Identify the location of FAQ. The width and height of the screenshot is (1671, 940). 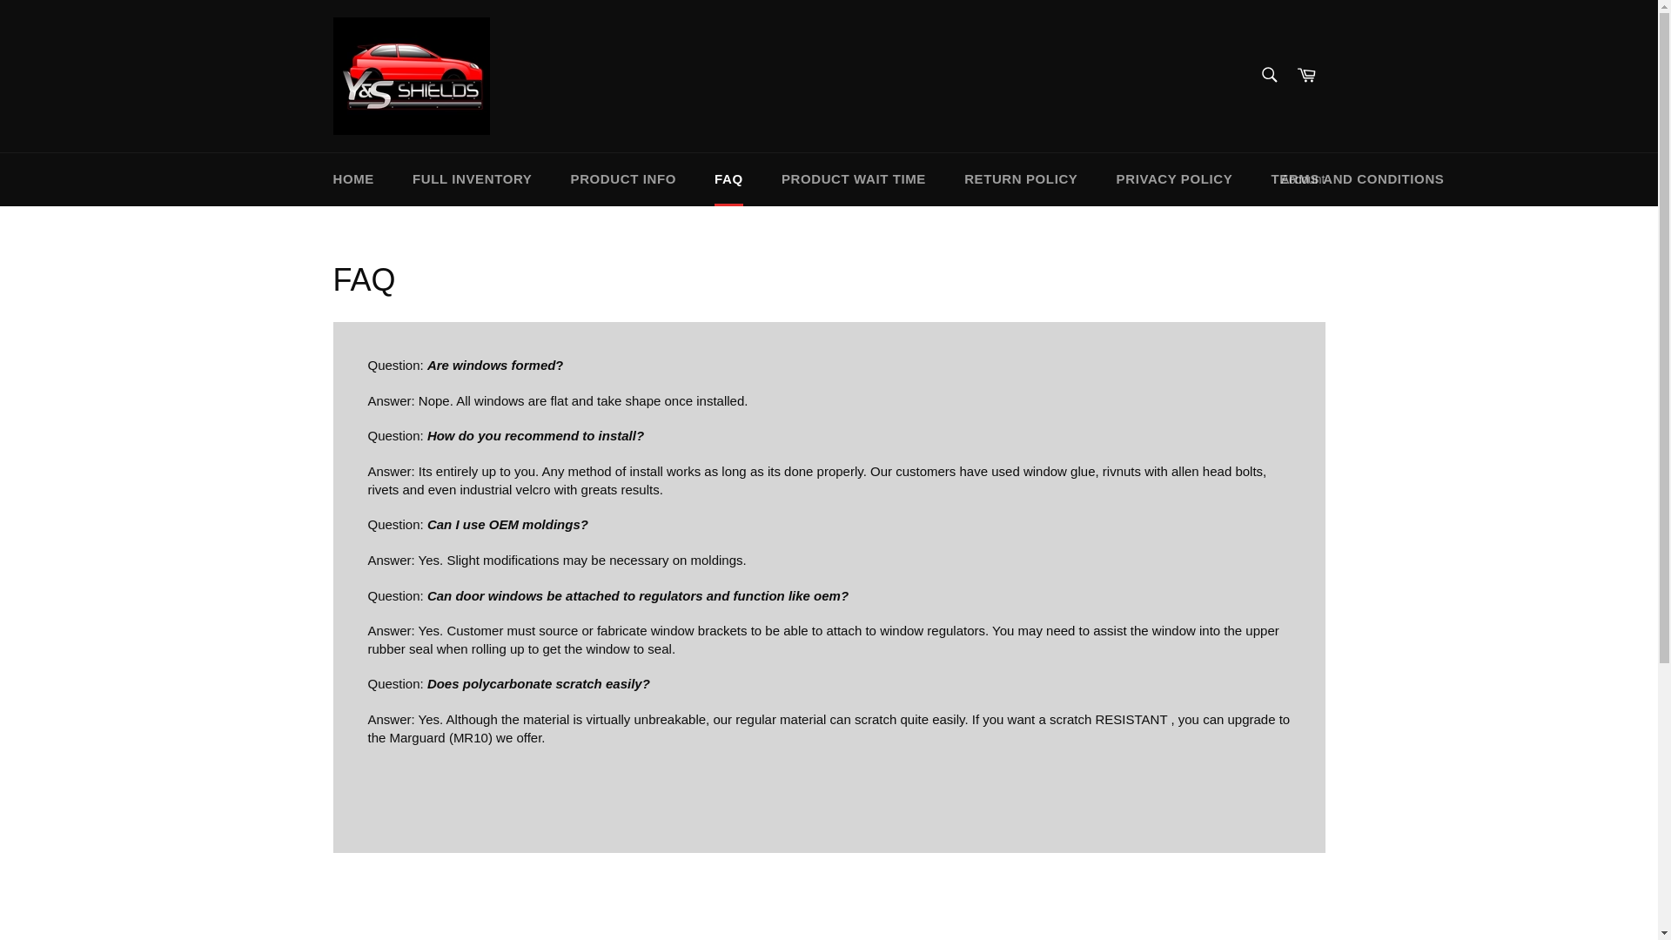
(728, 179).